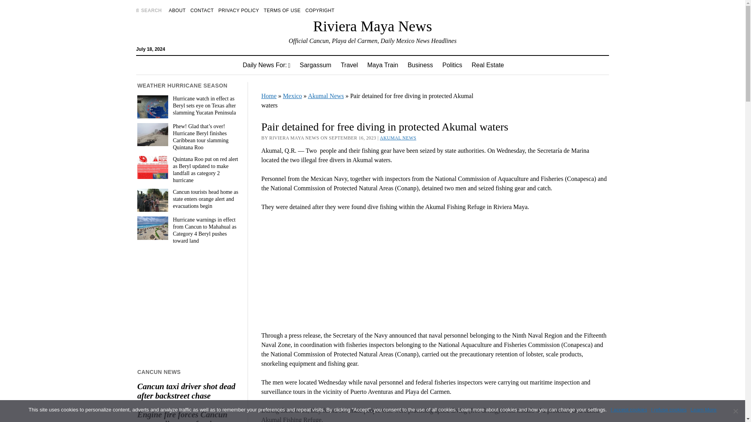 This screenshot has height=422, width=751. Describe the element at coordinates (383, 65) in the screenshot. I see `Maya Train` at that location.